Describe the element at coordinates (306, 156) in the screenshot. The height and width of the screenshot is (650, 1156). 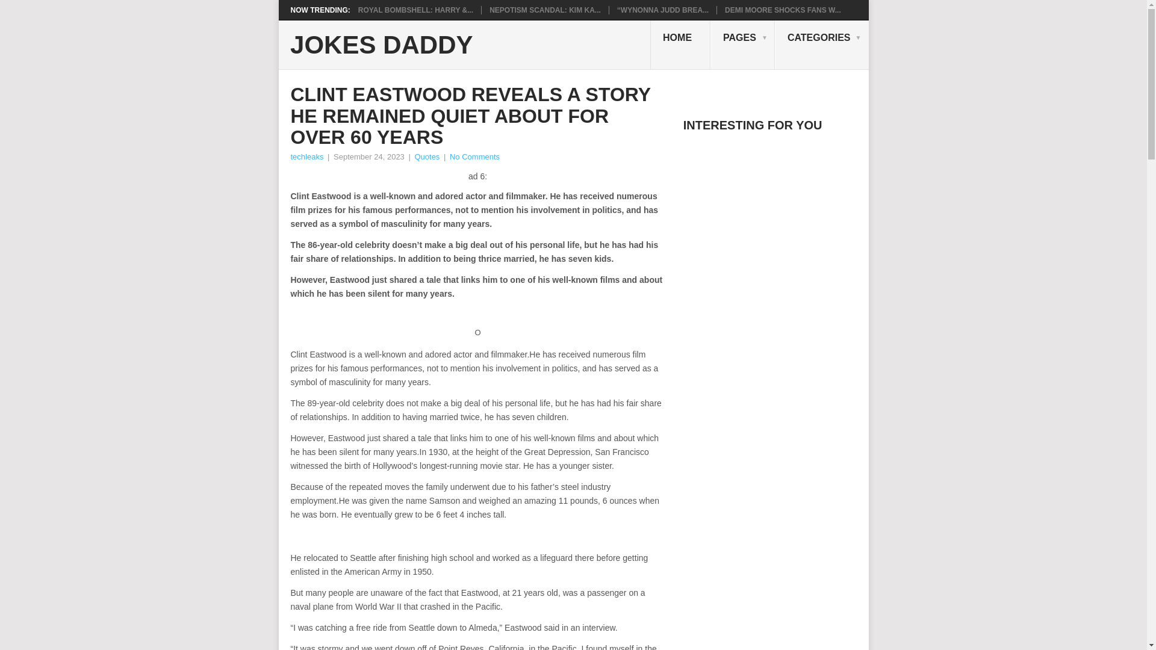
I see `techleaks` at that location.